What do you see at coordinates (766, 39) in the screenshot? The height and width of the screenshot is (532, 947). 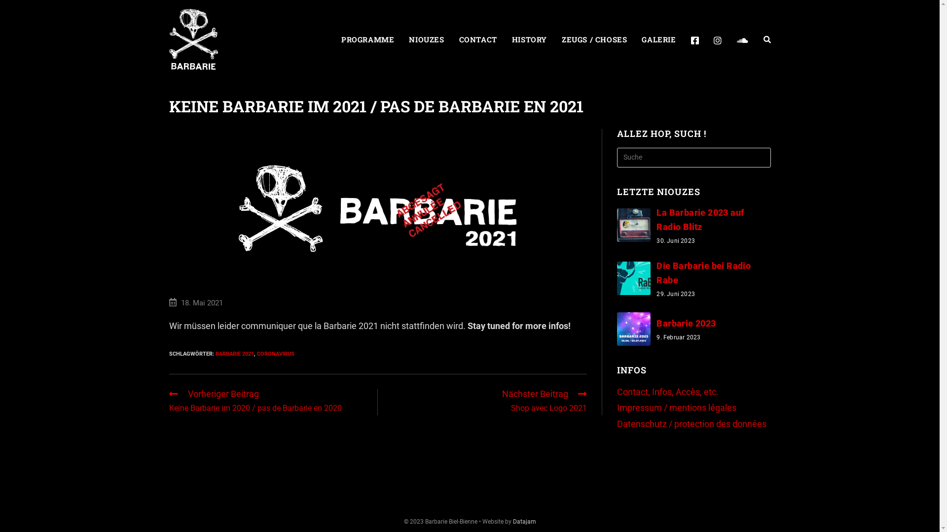 I see `TOGGLE WEBSITE SEARCH` at bounding box center [766, 39].